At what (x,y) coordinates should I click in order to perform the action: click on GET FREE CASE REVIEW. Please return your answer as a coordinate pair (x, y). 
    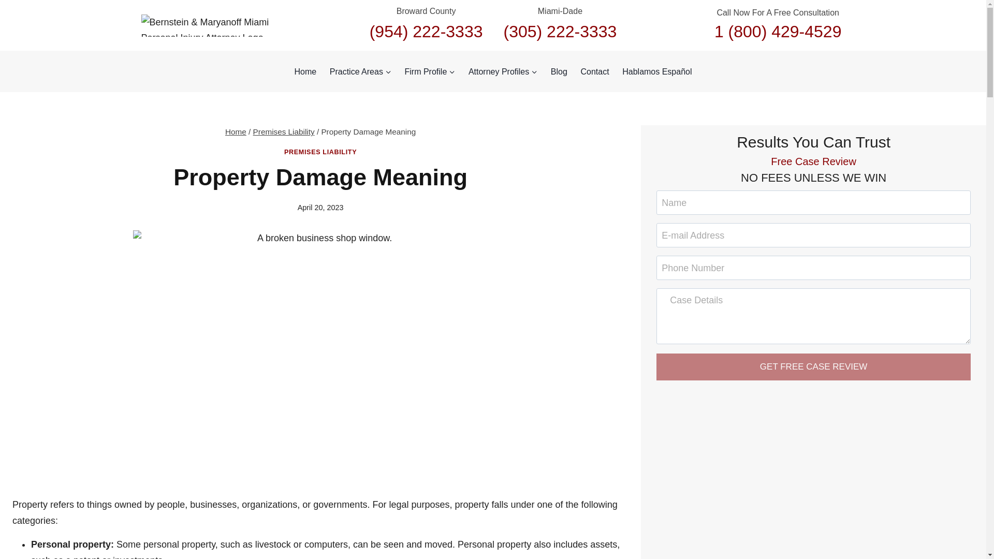
    Looking at the image, I should click on (813, 366).